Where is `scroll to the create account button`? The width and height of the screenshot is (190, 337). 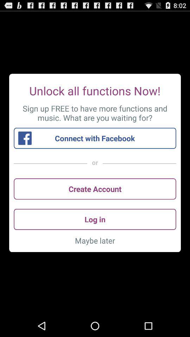 scroll to the create account button is located at coordinates (95, 189).